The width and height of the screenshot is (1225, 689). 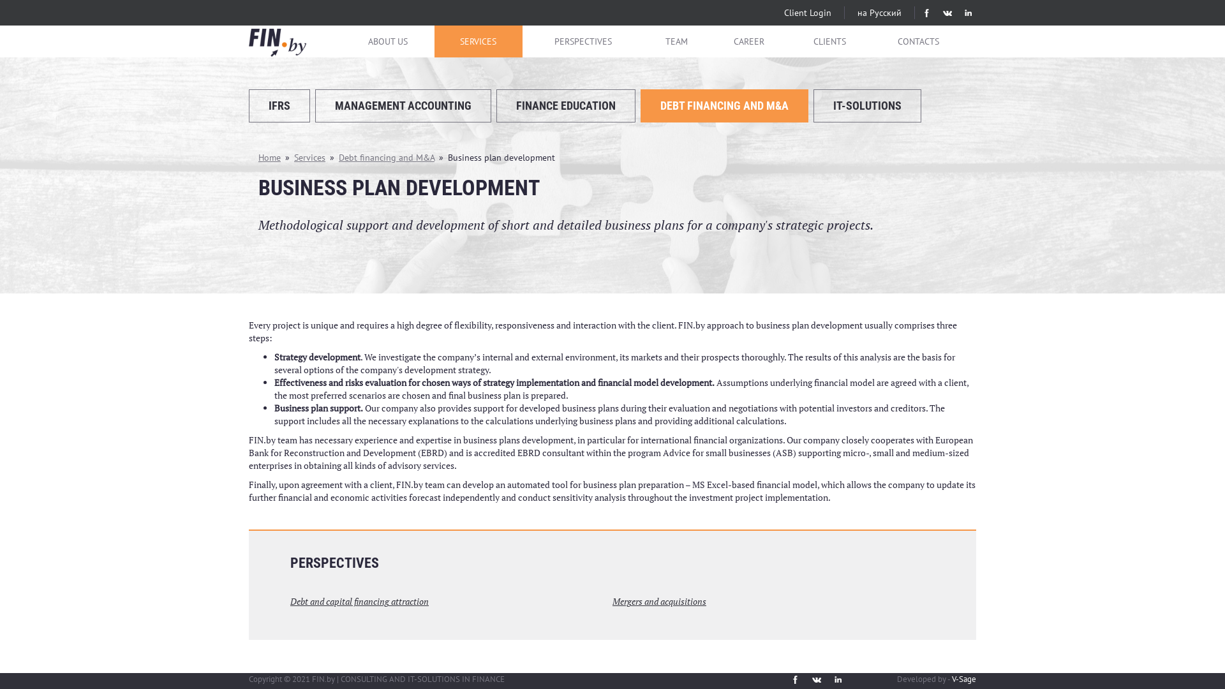 I want to click on CAREER, so click(x=749, y=41).